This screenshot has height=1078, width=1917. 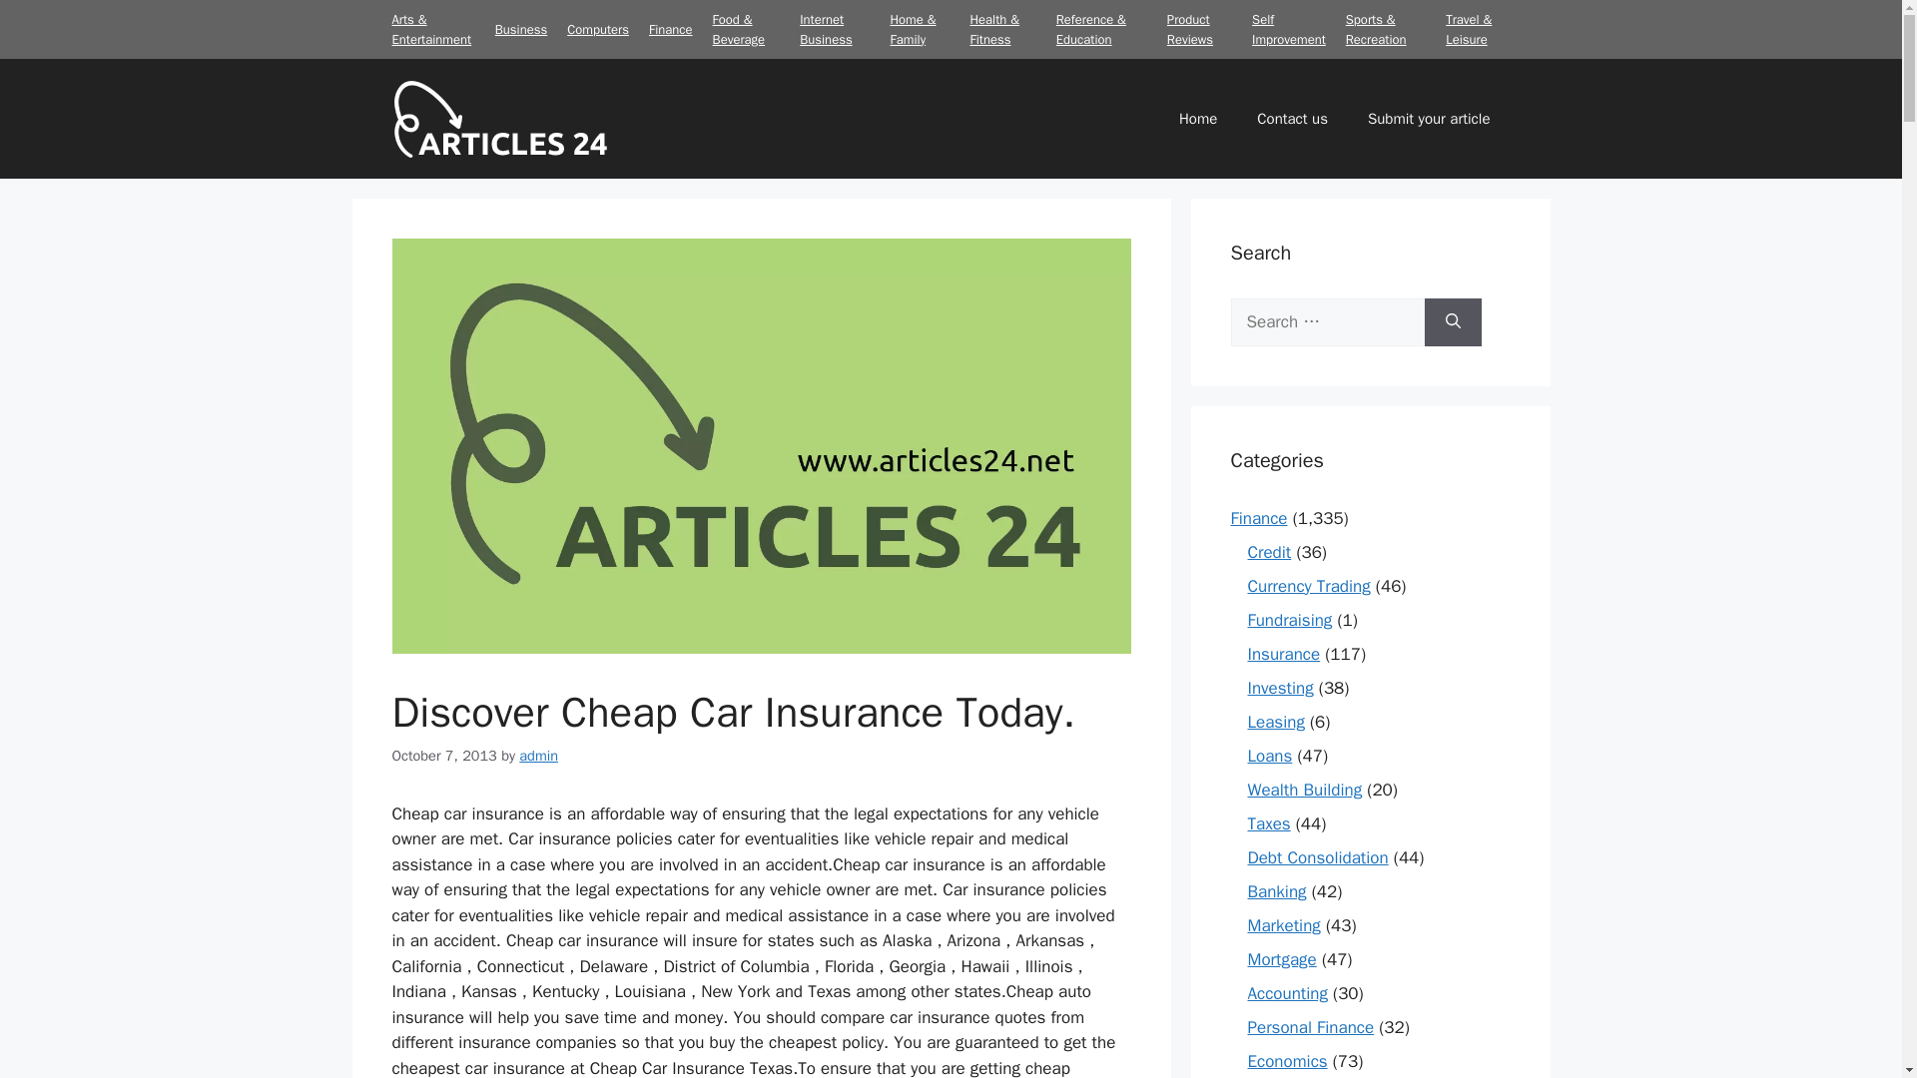 I want to click on Currency Trading, so click(x=1308, y=585).